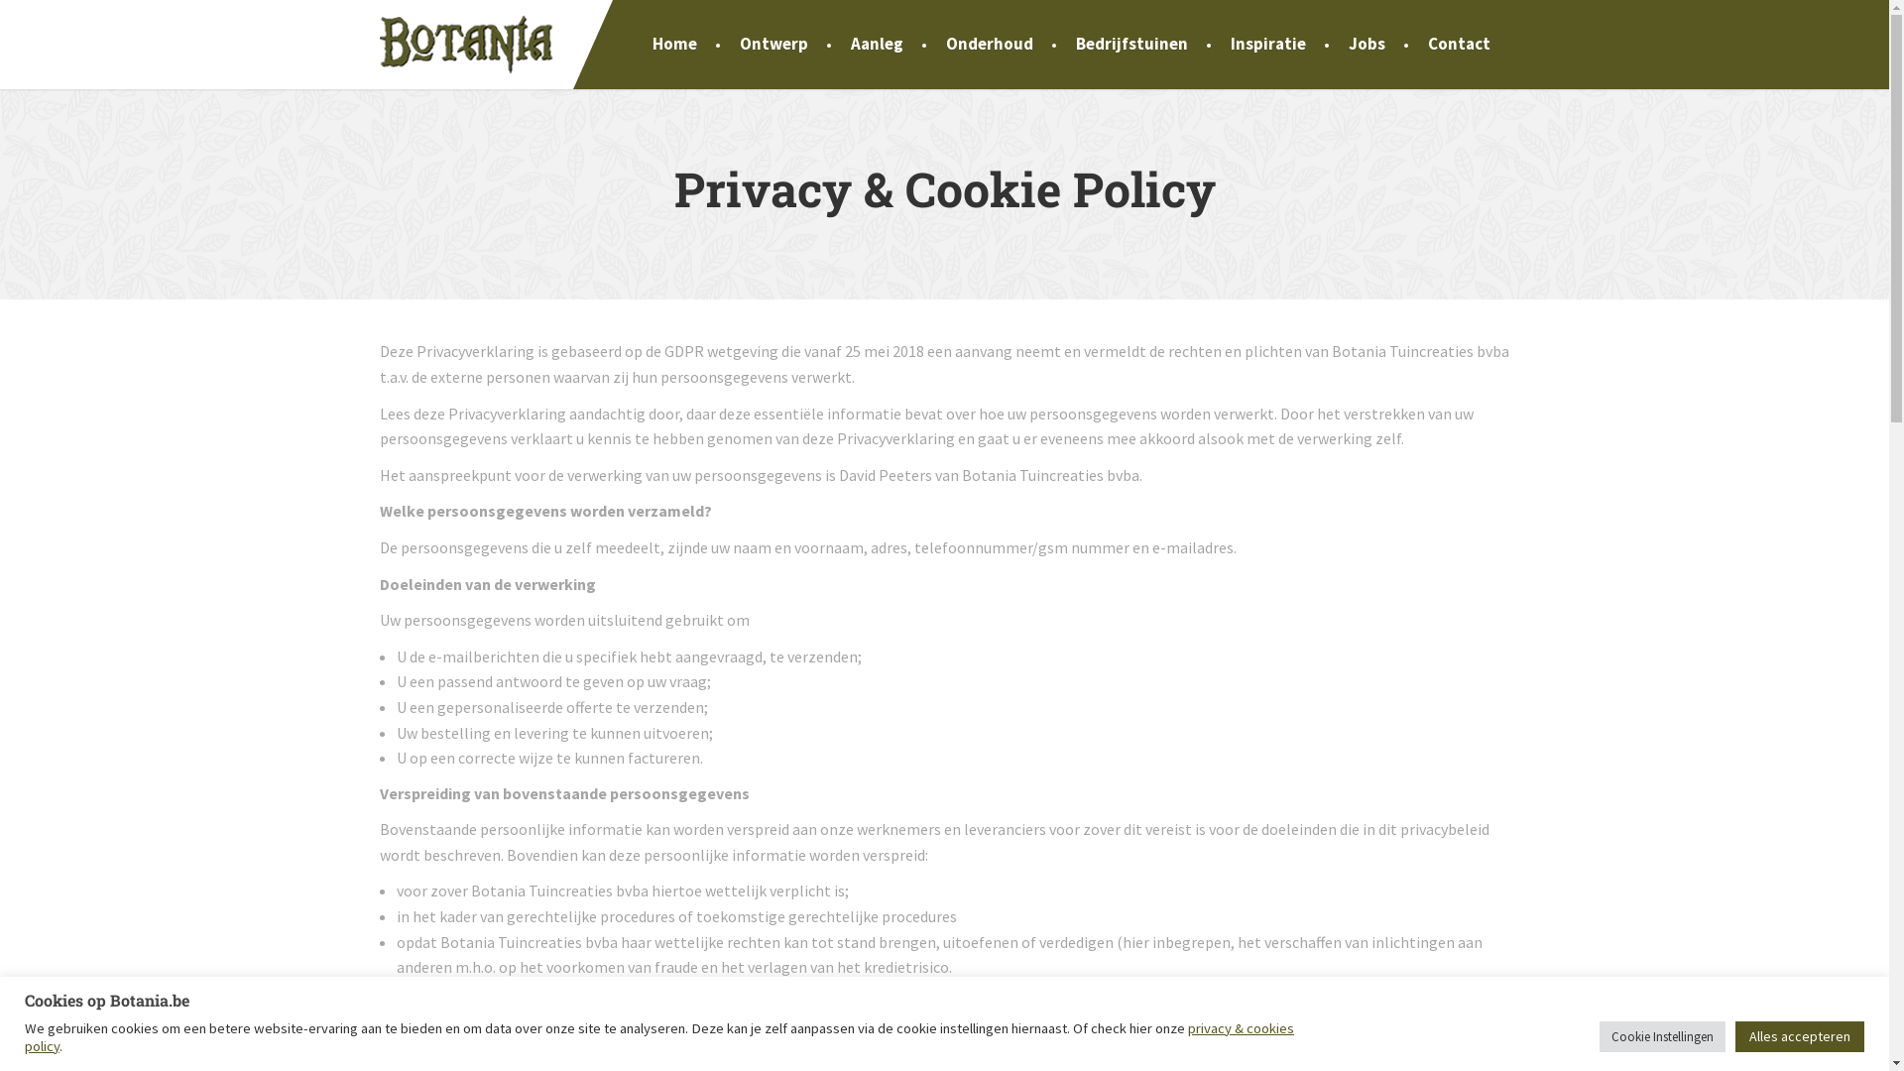  What do you see at coordinates (990, 45) in the screenshot?
I see `Onderhoud` at bounding box center [990, 45].